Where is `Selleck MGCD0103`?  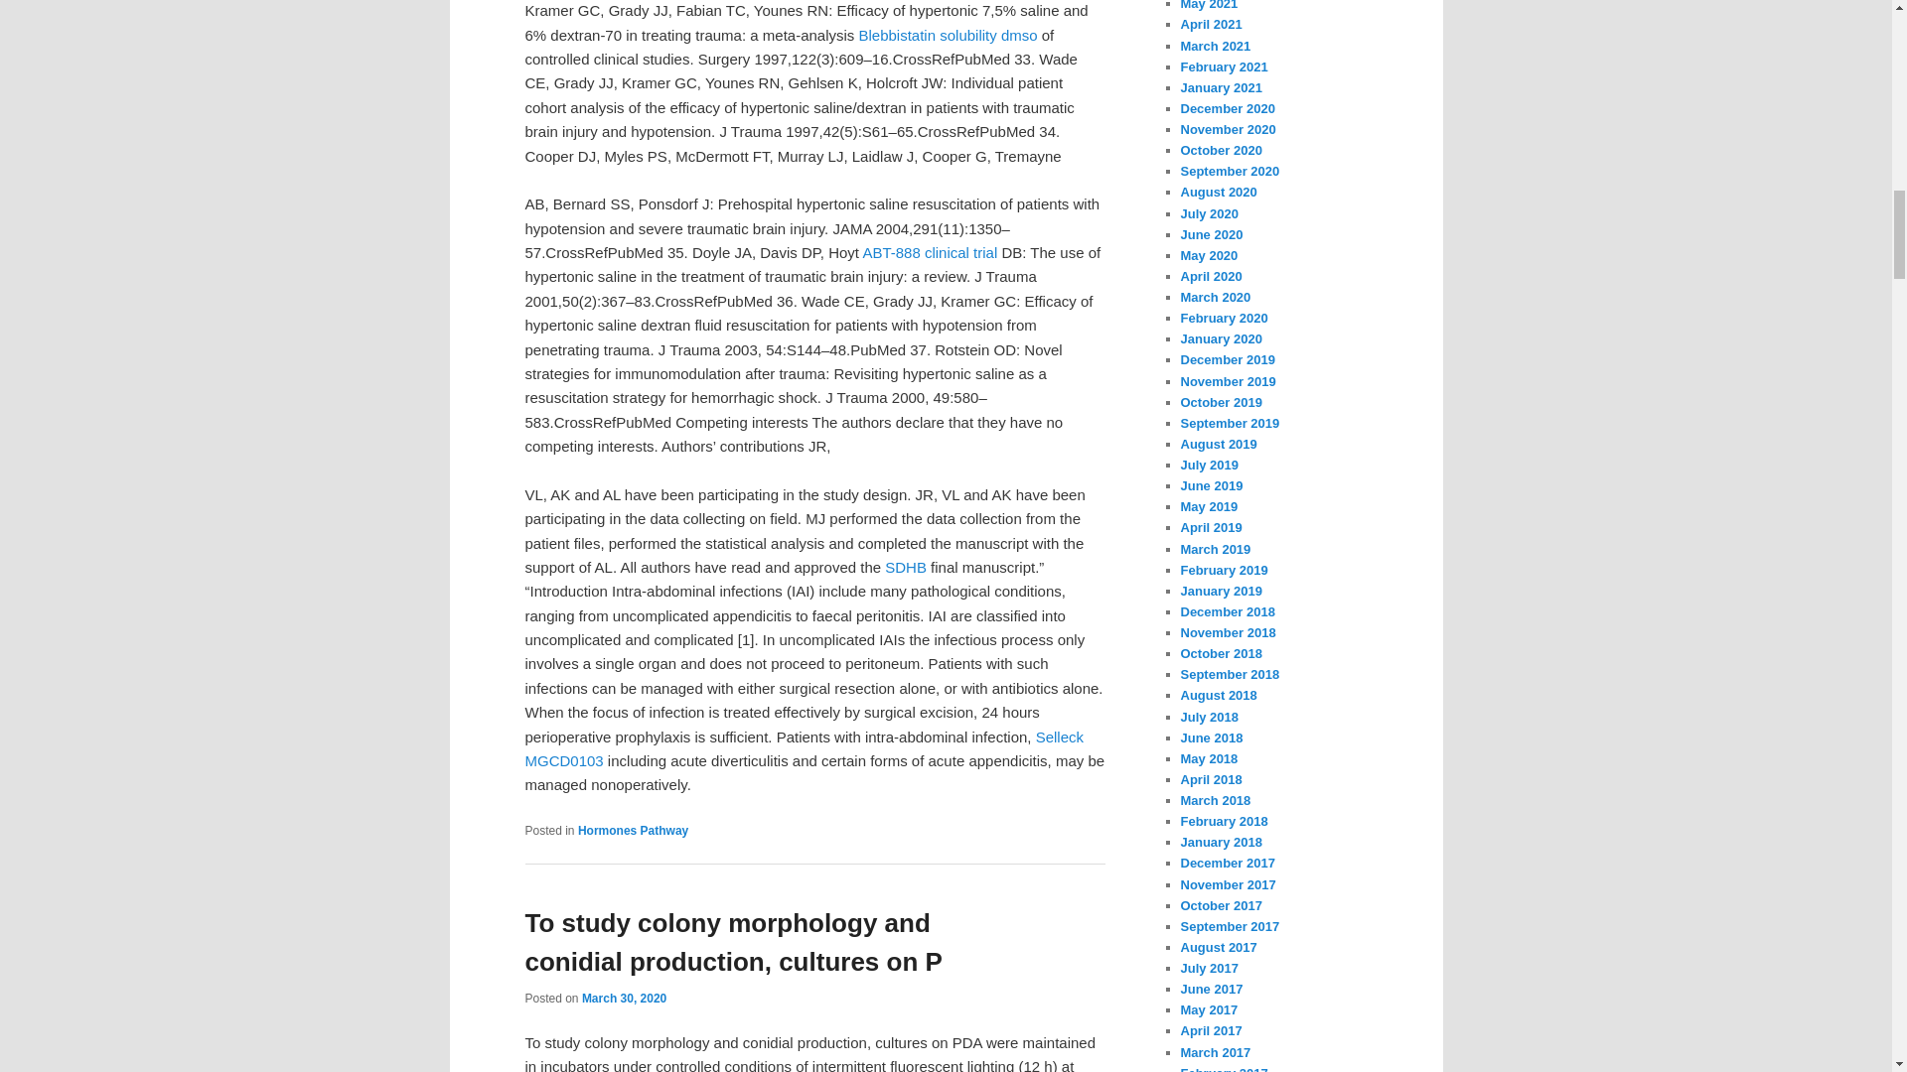
Selleck MGCD0103 is located at coordinates (804, 748).